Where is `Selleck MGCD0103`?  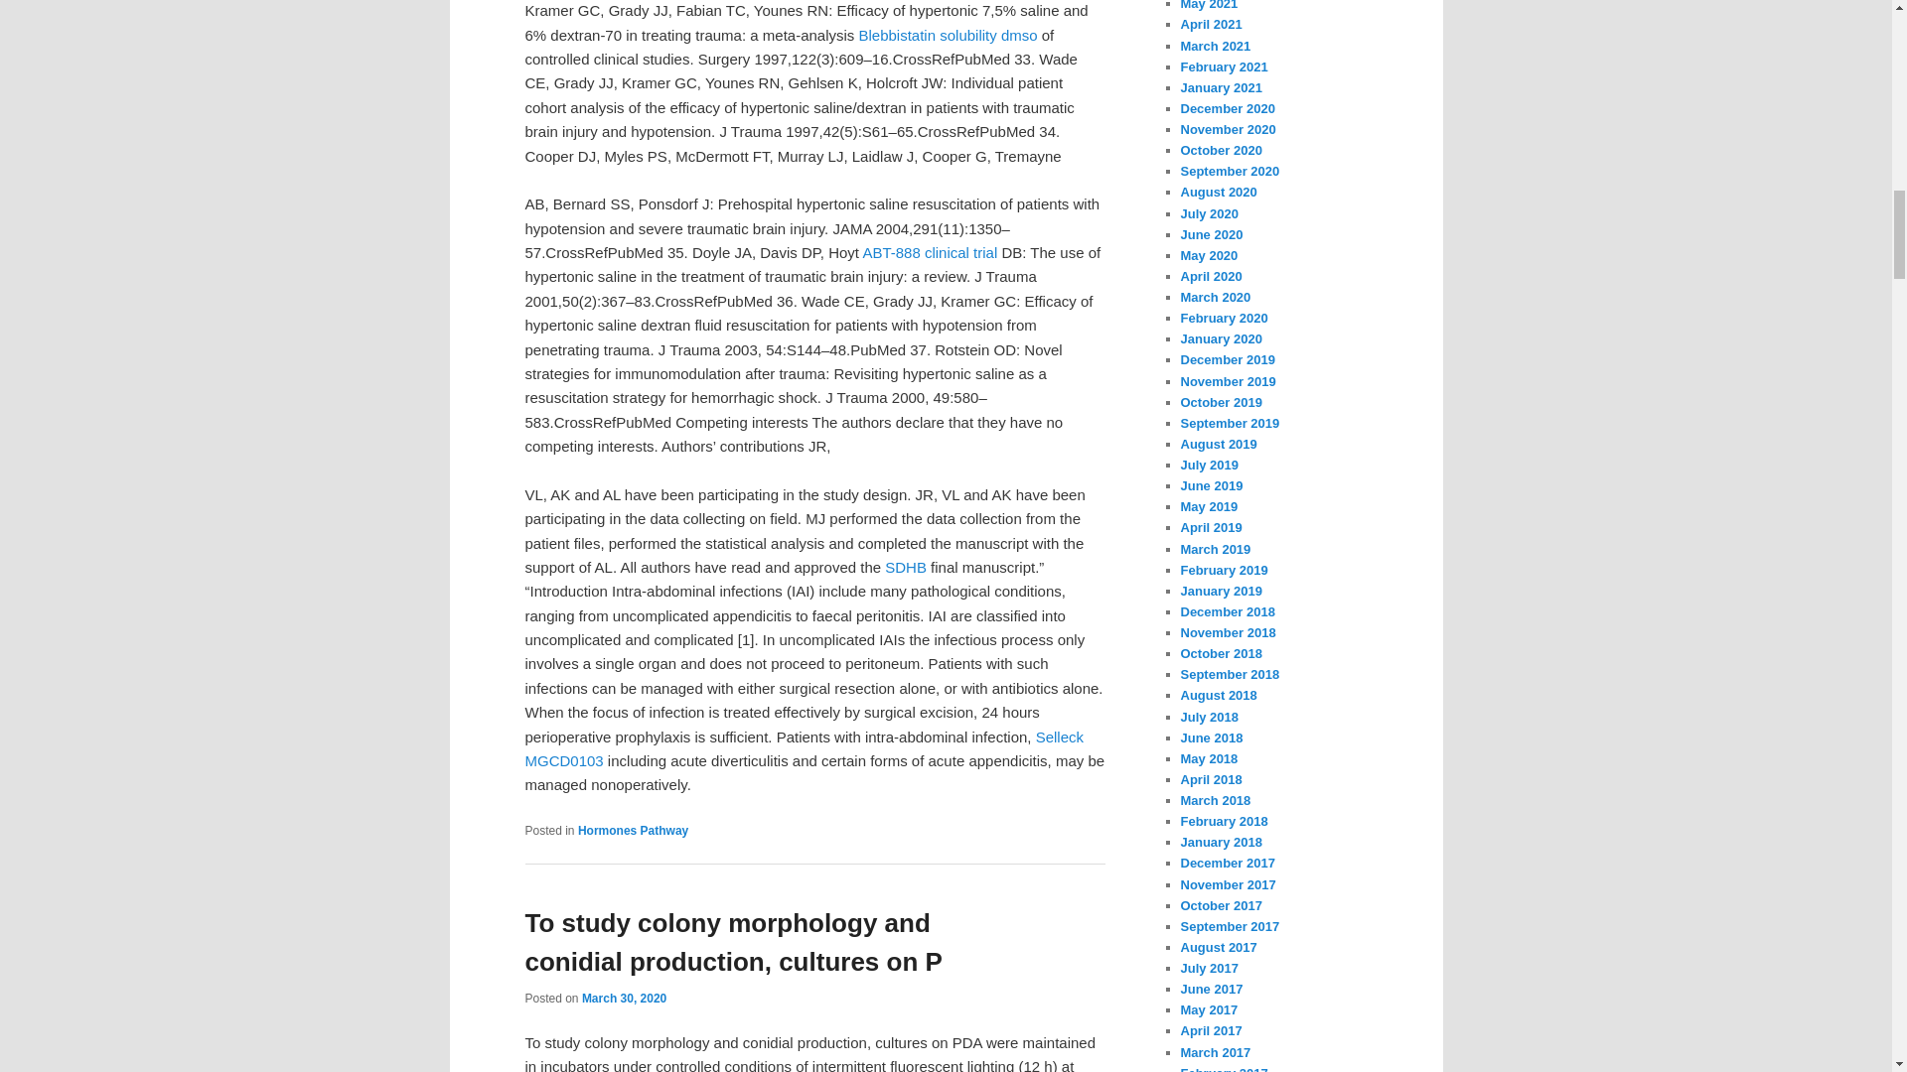
Selleck MGCD0103 is located at coordinates (804, 748).